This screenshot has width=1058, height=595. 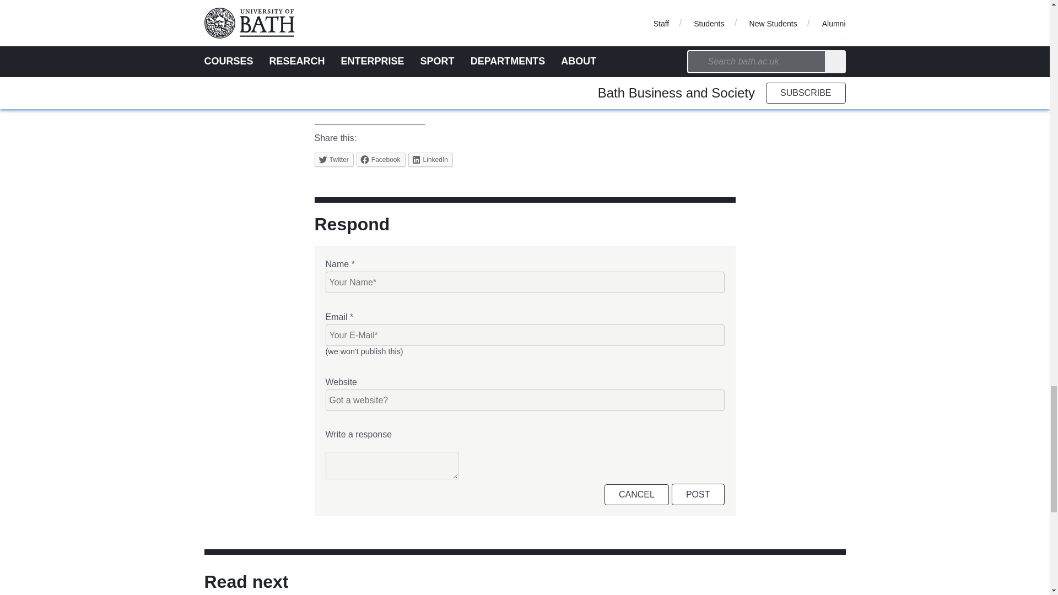 I want to click on LinkedIn, so click(x=430, y=160).